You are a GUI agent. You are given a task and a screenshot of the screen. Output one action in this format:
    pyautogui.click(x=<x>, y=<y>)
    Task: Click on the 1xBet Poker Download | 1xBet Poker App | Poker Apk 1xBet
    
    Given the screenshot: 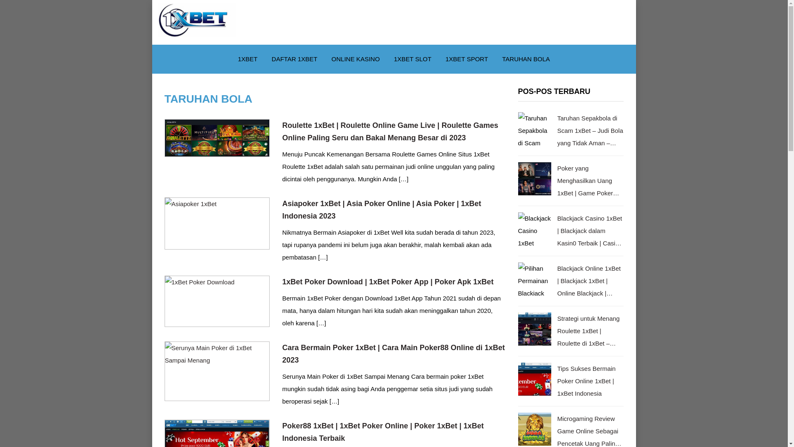 What is the action you would take?
    pyautogui.click(x=218, y=301)
    